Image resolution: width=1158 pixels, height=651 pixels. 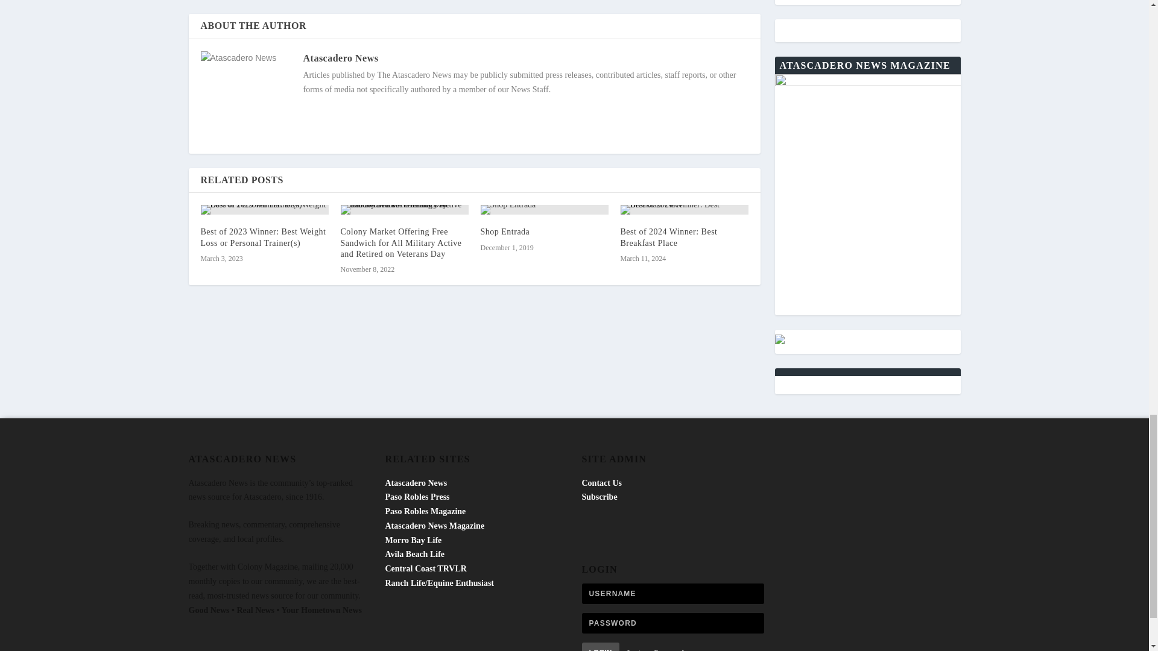 I want to click on Shop Entrada, so click(x=544, y=210).